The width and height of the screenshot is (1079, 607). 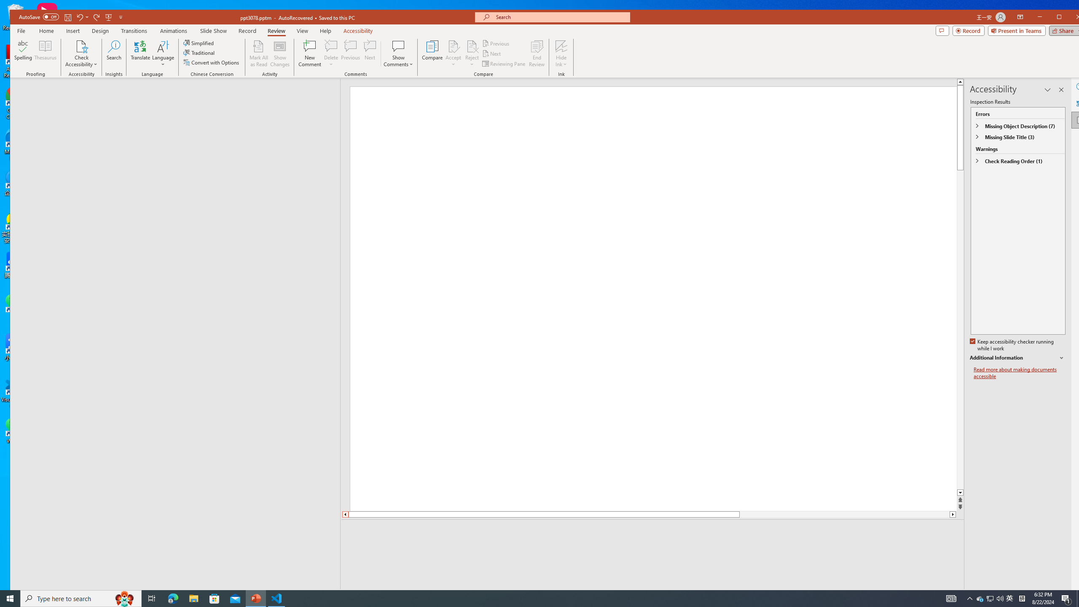 I want to click on Keep accessibility checker running while I work, so click(x=1012, y=345).